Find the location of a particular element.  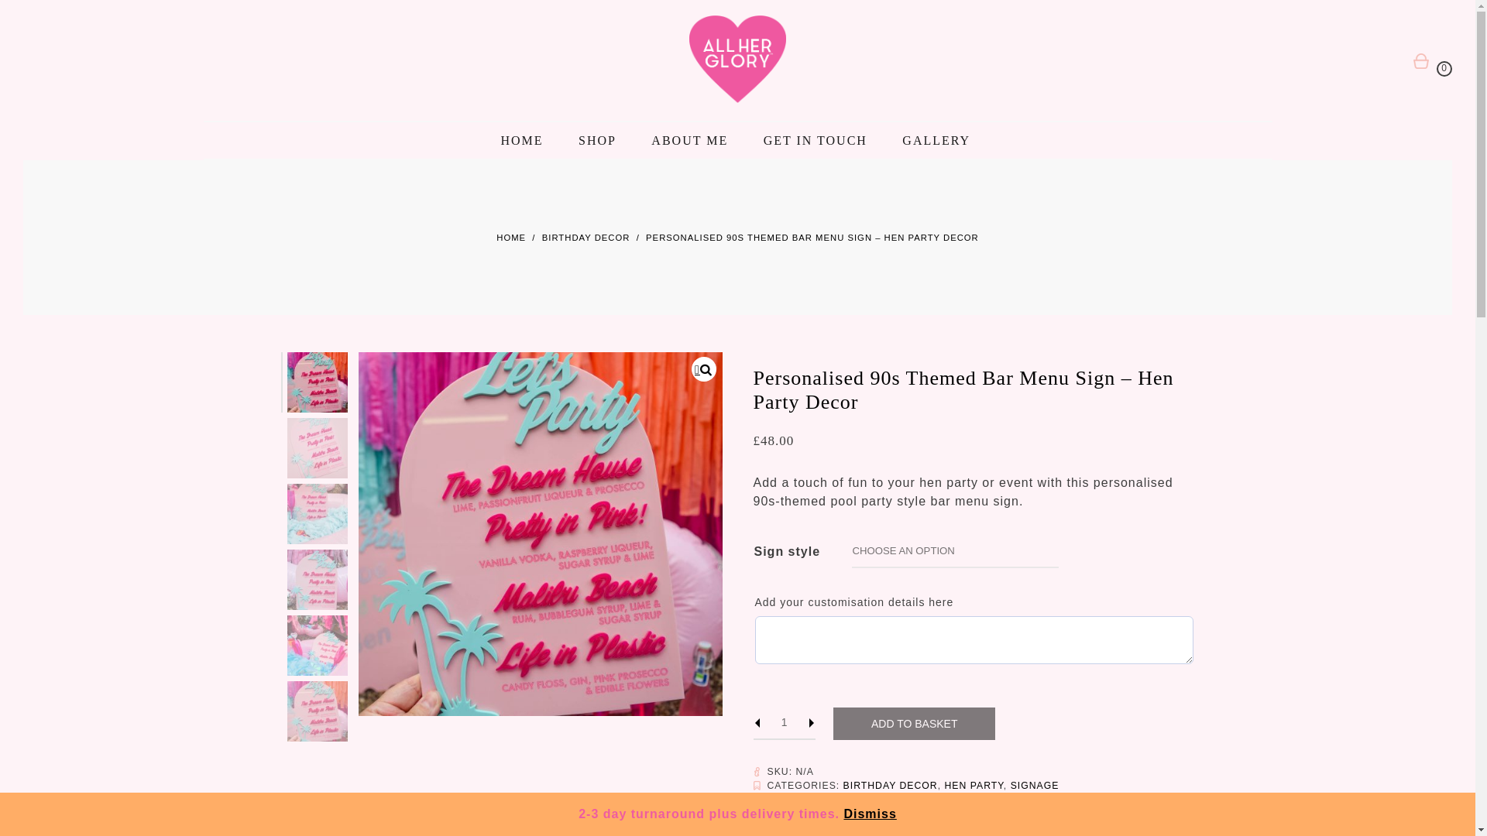

HOME is located at coordinates (520, 140).